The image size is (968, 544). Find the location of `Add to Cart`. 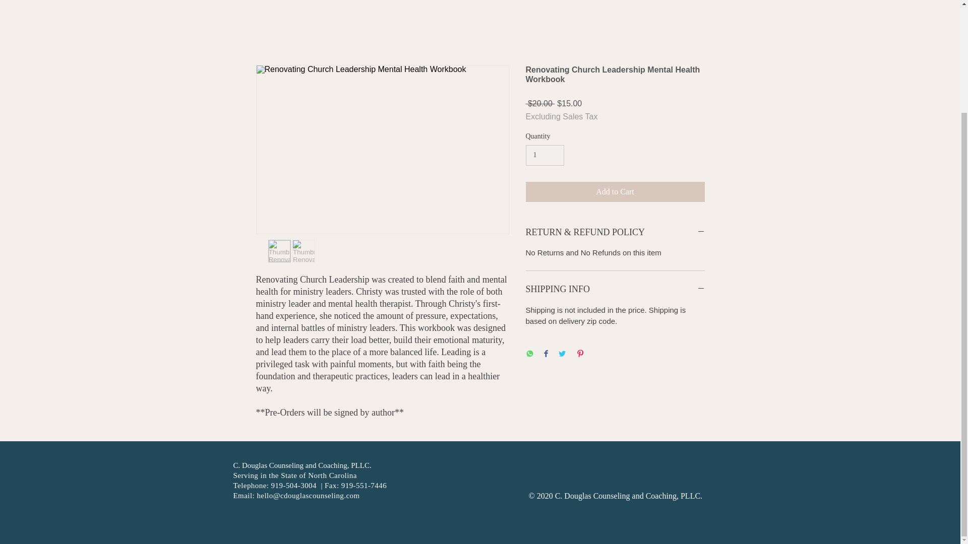

Add to Cart is located at coordinates (615, 191).